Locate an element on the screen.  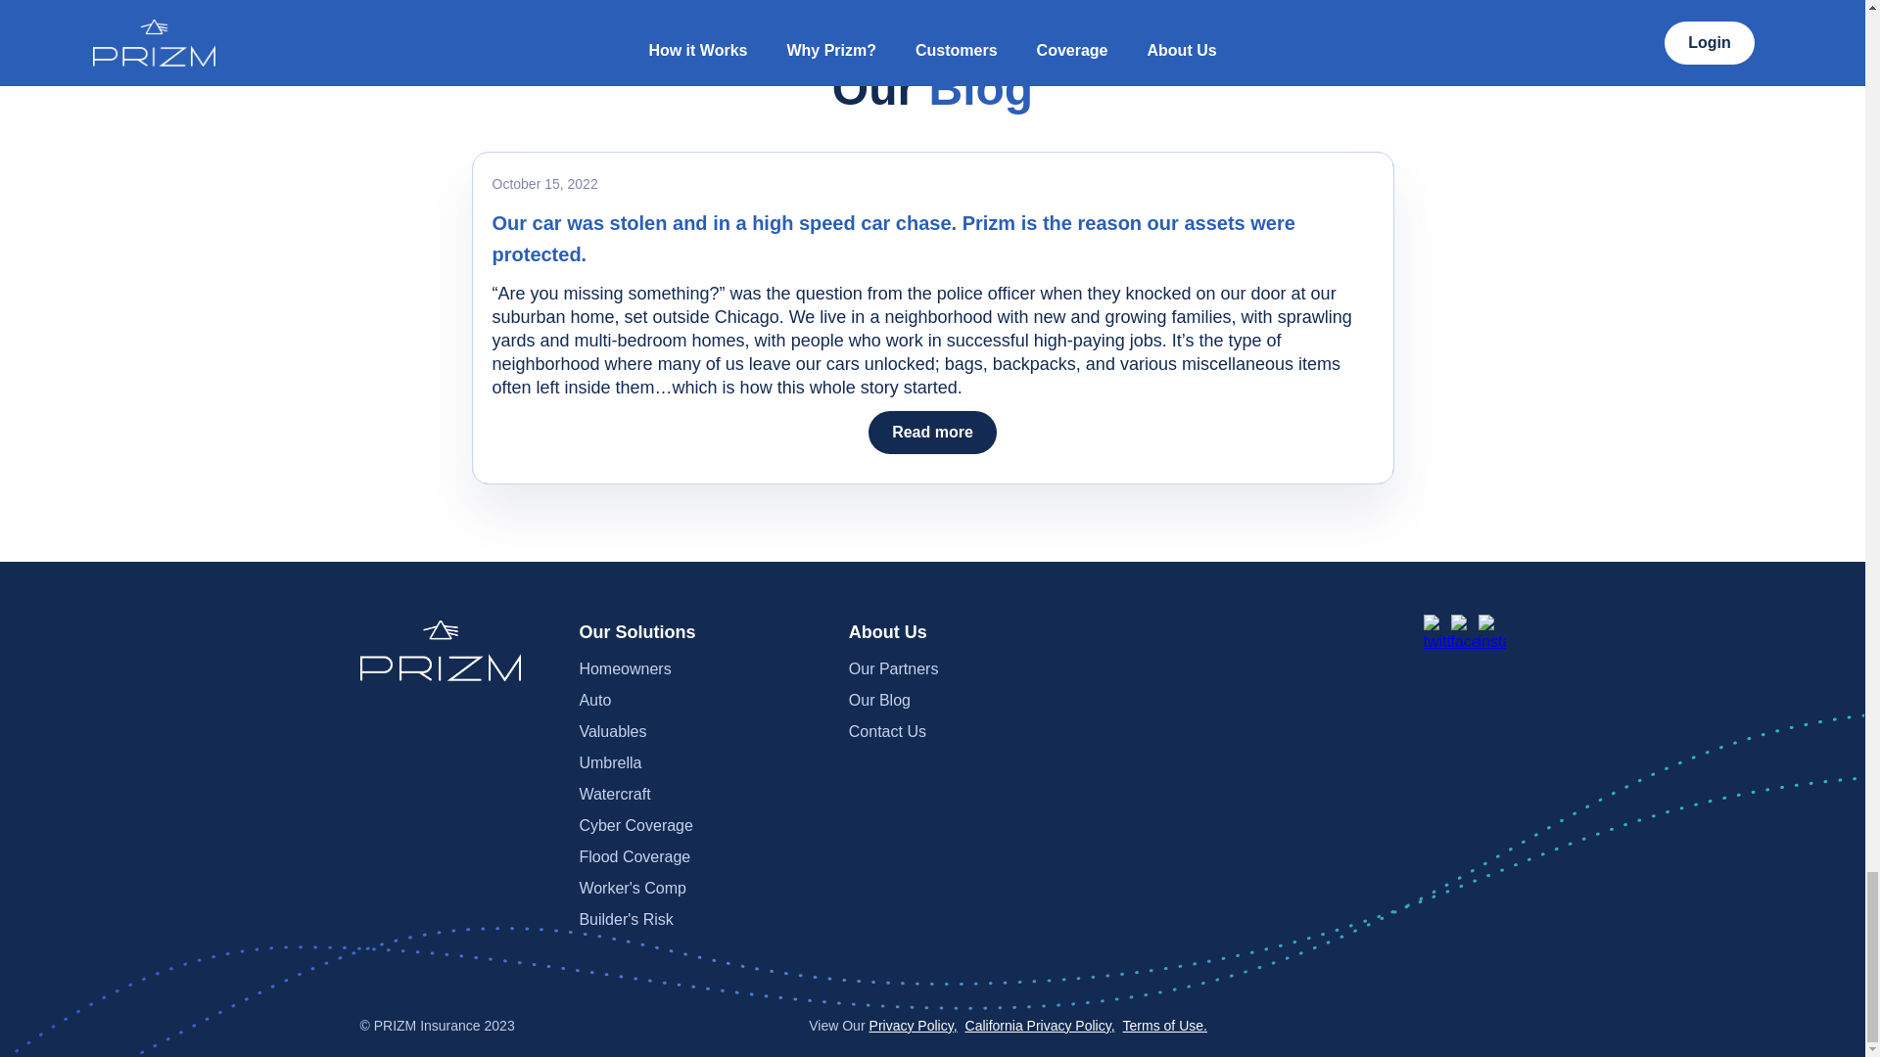
Watercraft is located at coordinates (701, 795).